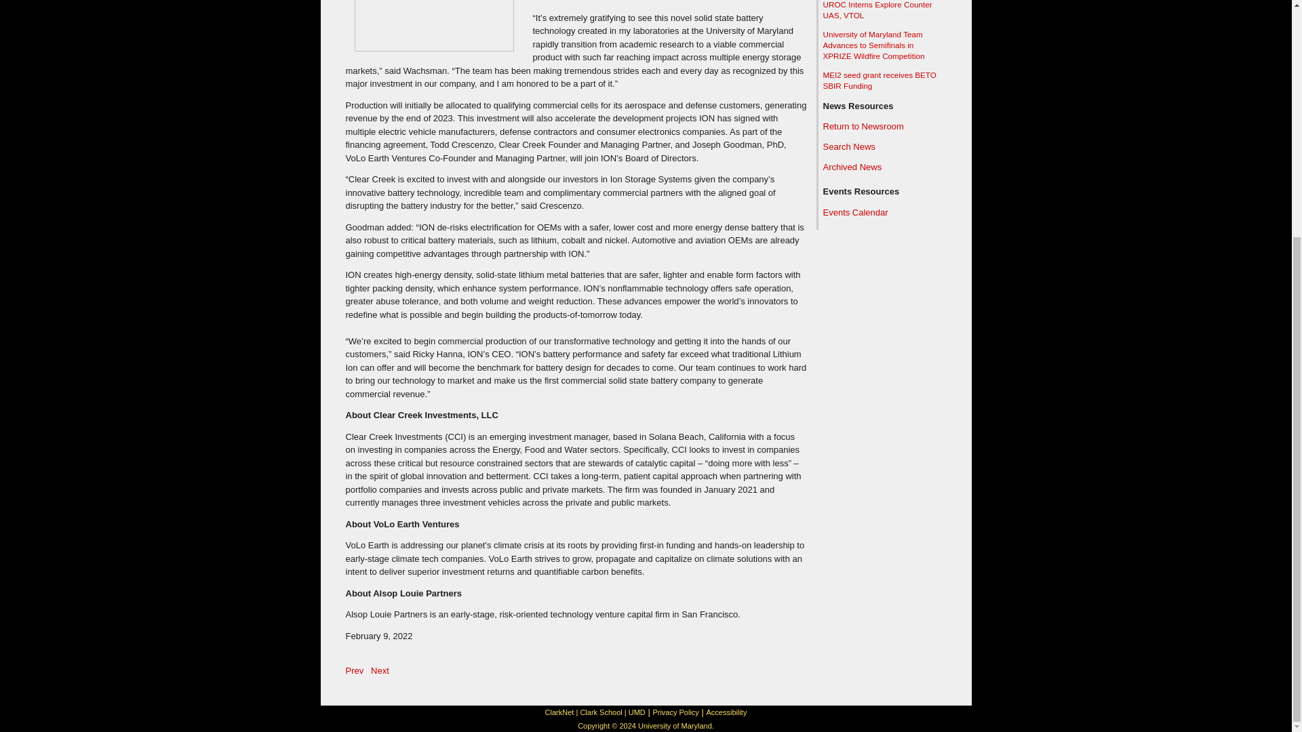 This screenshot has height=732, width=1302. What do you see at coordinates (355, 670) in the screenshot?
I see `Prev` at bounding box center [355, 670].